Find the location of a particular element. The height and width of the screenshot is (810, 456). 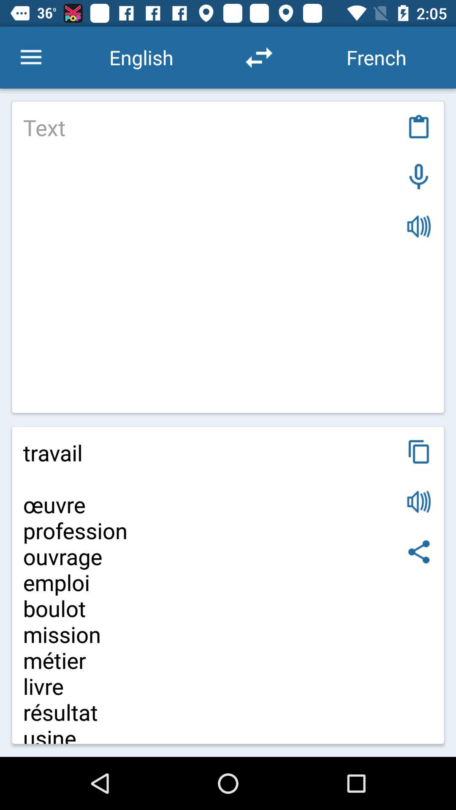

tap icon next to the english item is located at coordinates (31, 57).